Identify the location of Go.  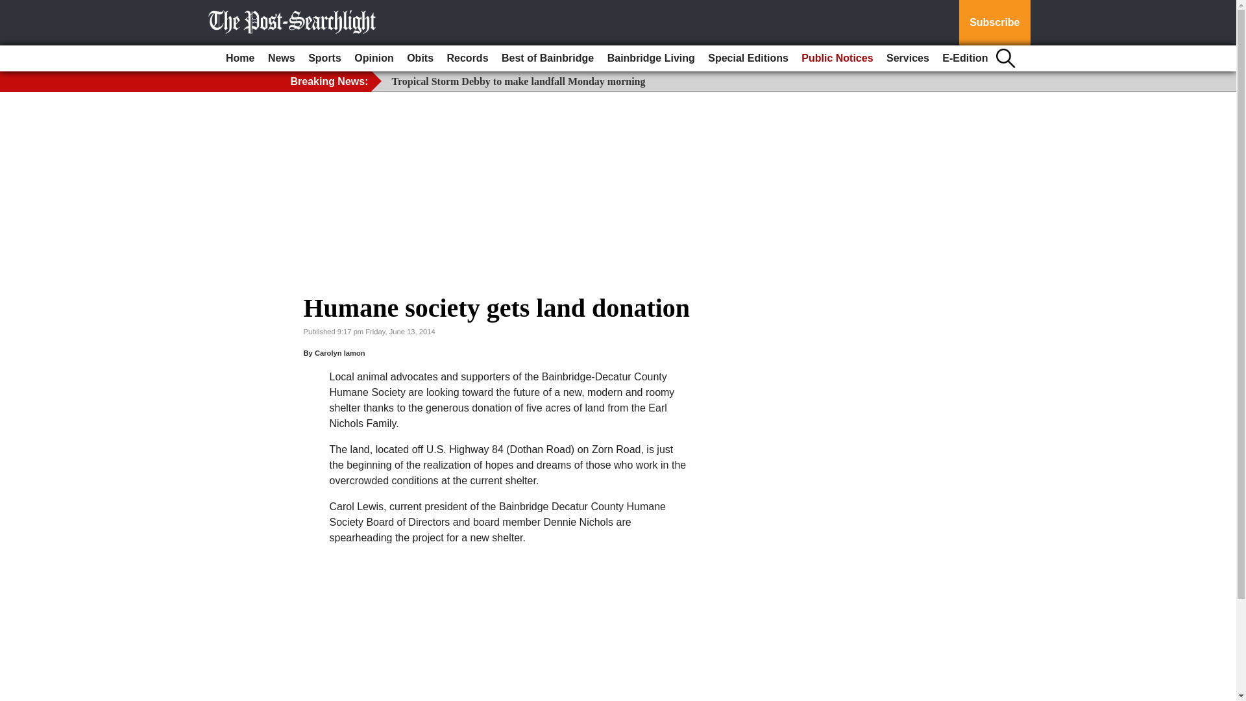
(12, 8).